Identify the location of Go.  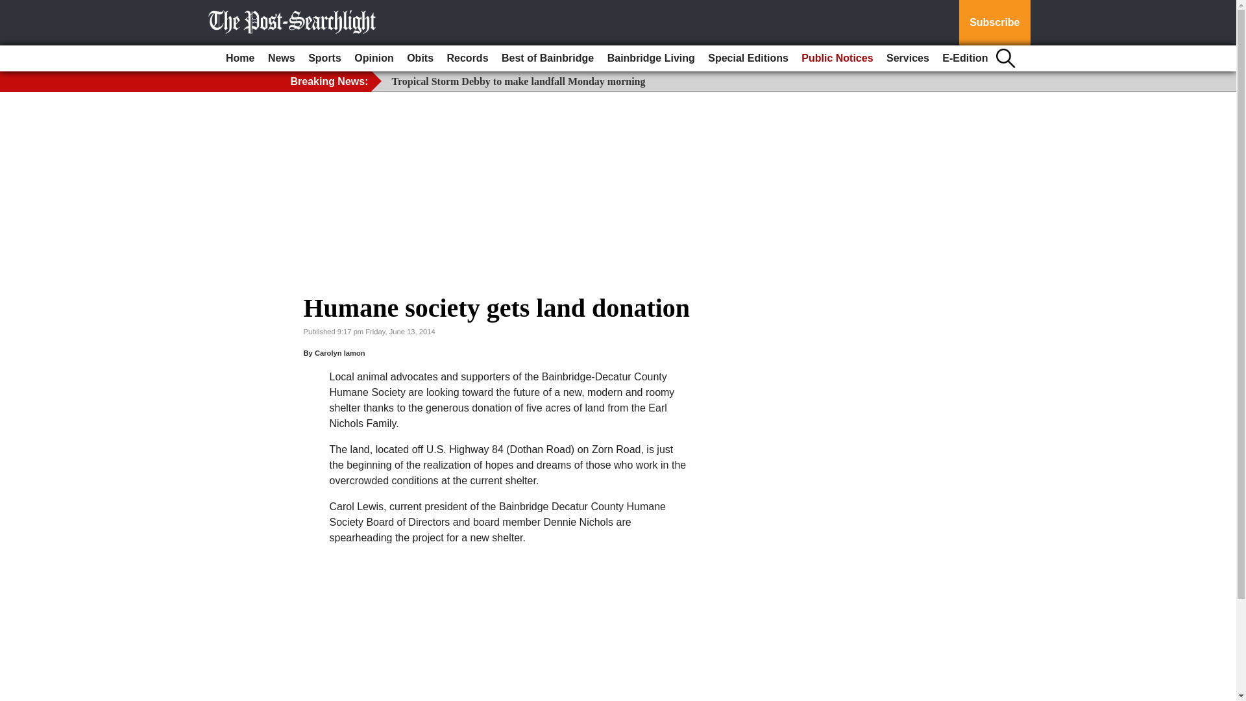
(12, 8).